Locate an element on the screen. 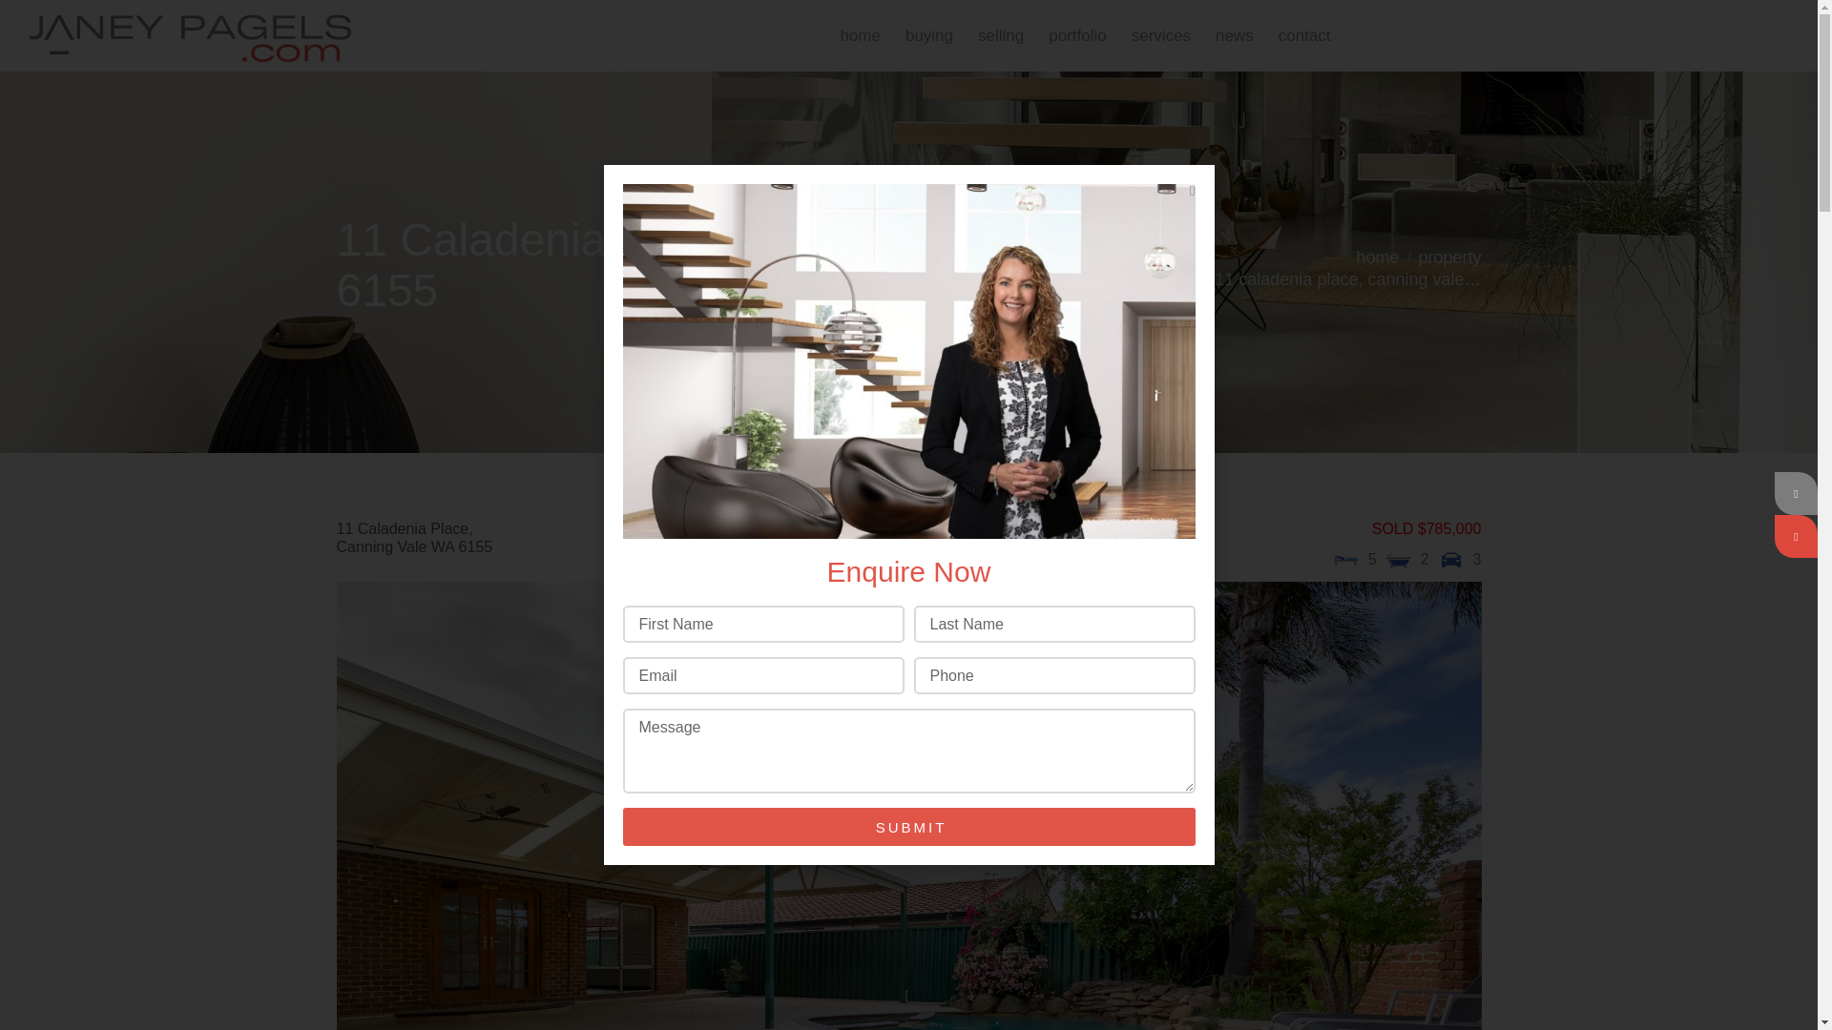 The image size is (1832, 1030). Home is located at coordinates (1377, 257).